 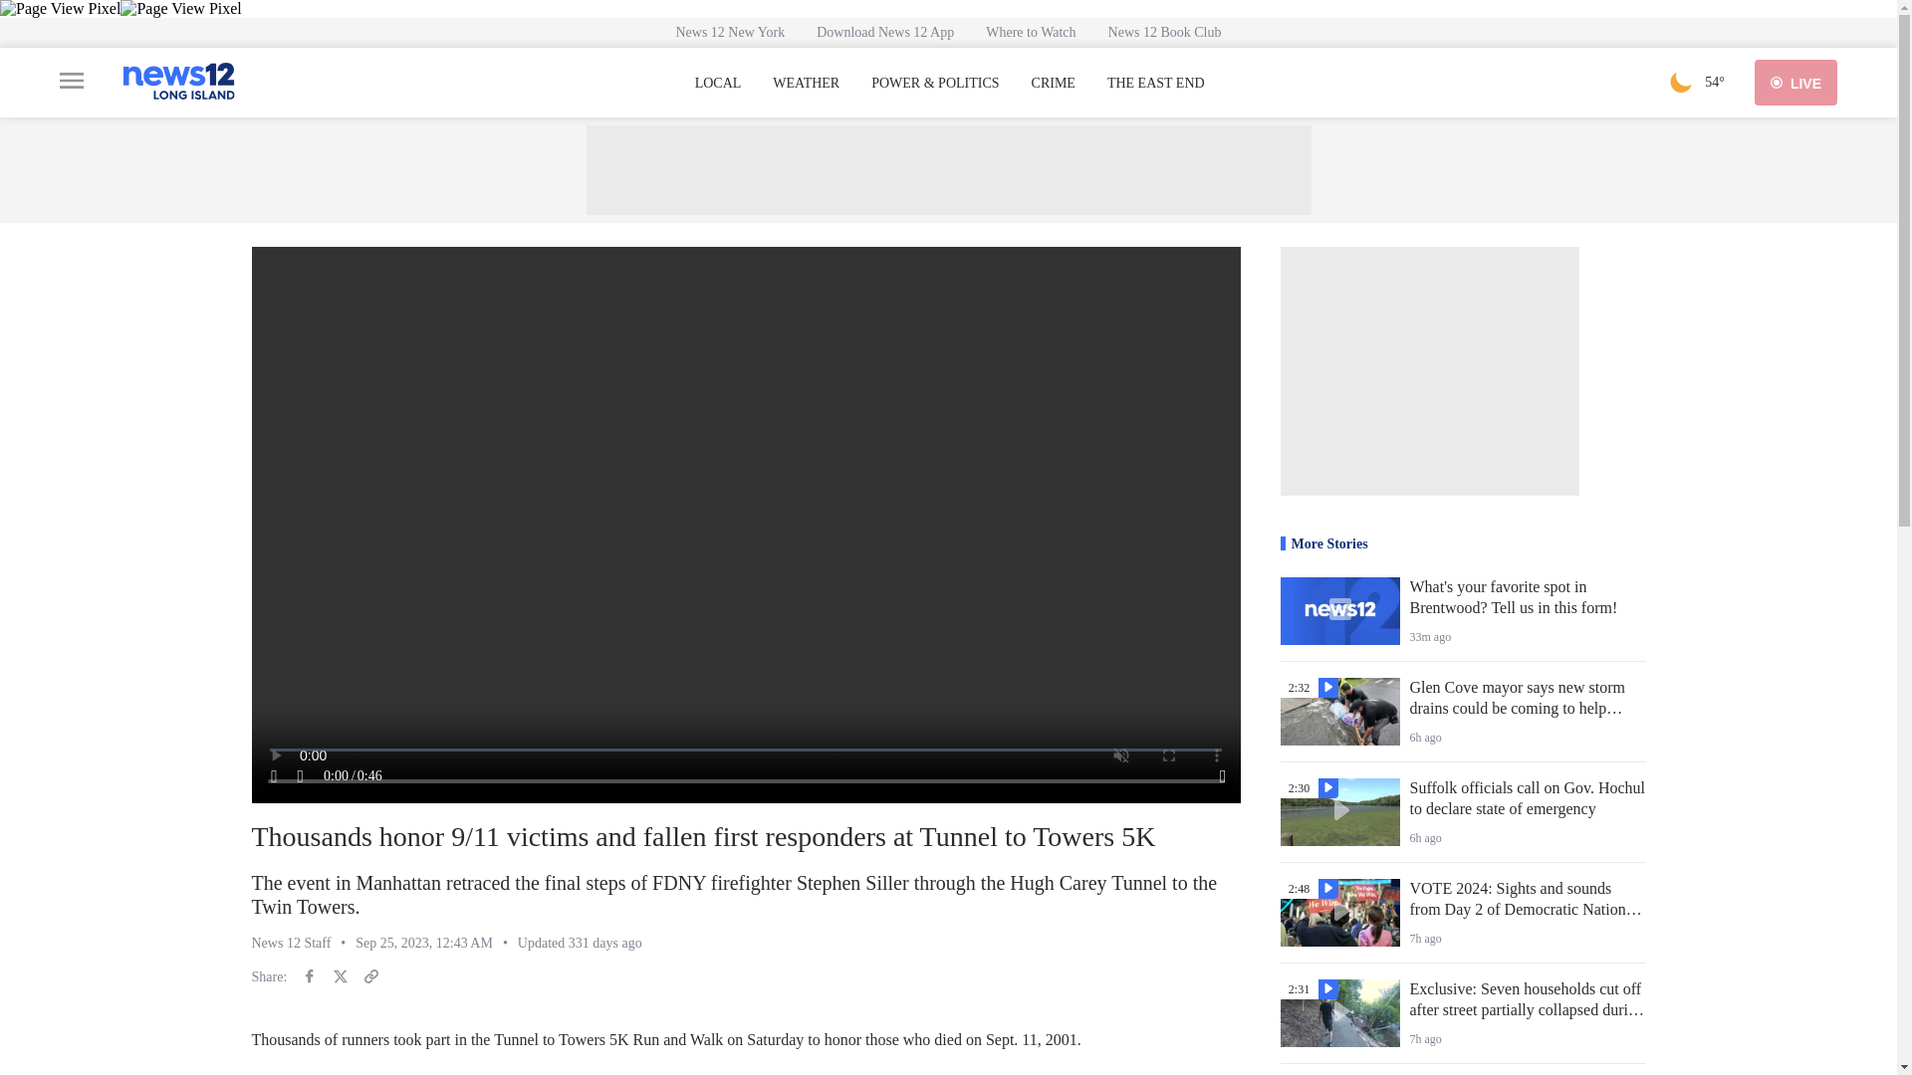 What do you see at coordinates (730, 32) in the screenshot?
I see `News 12 New York` at bounding box center [730, 32].